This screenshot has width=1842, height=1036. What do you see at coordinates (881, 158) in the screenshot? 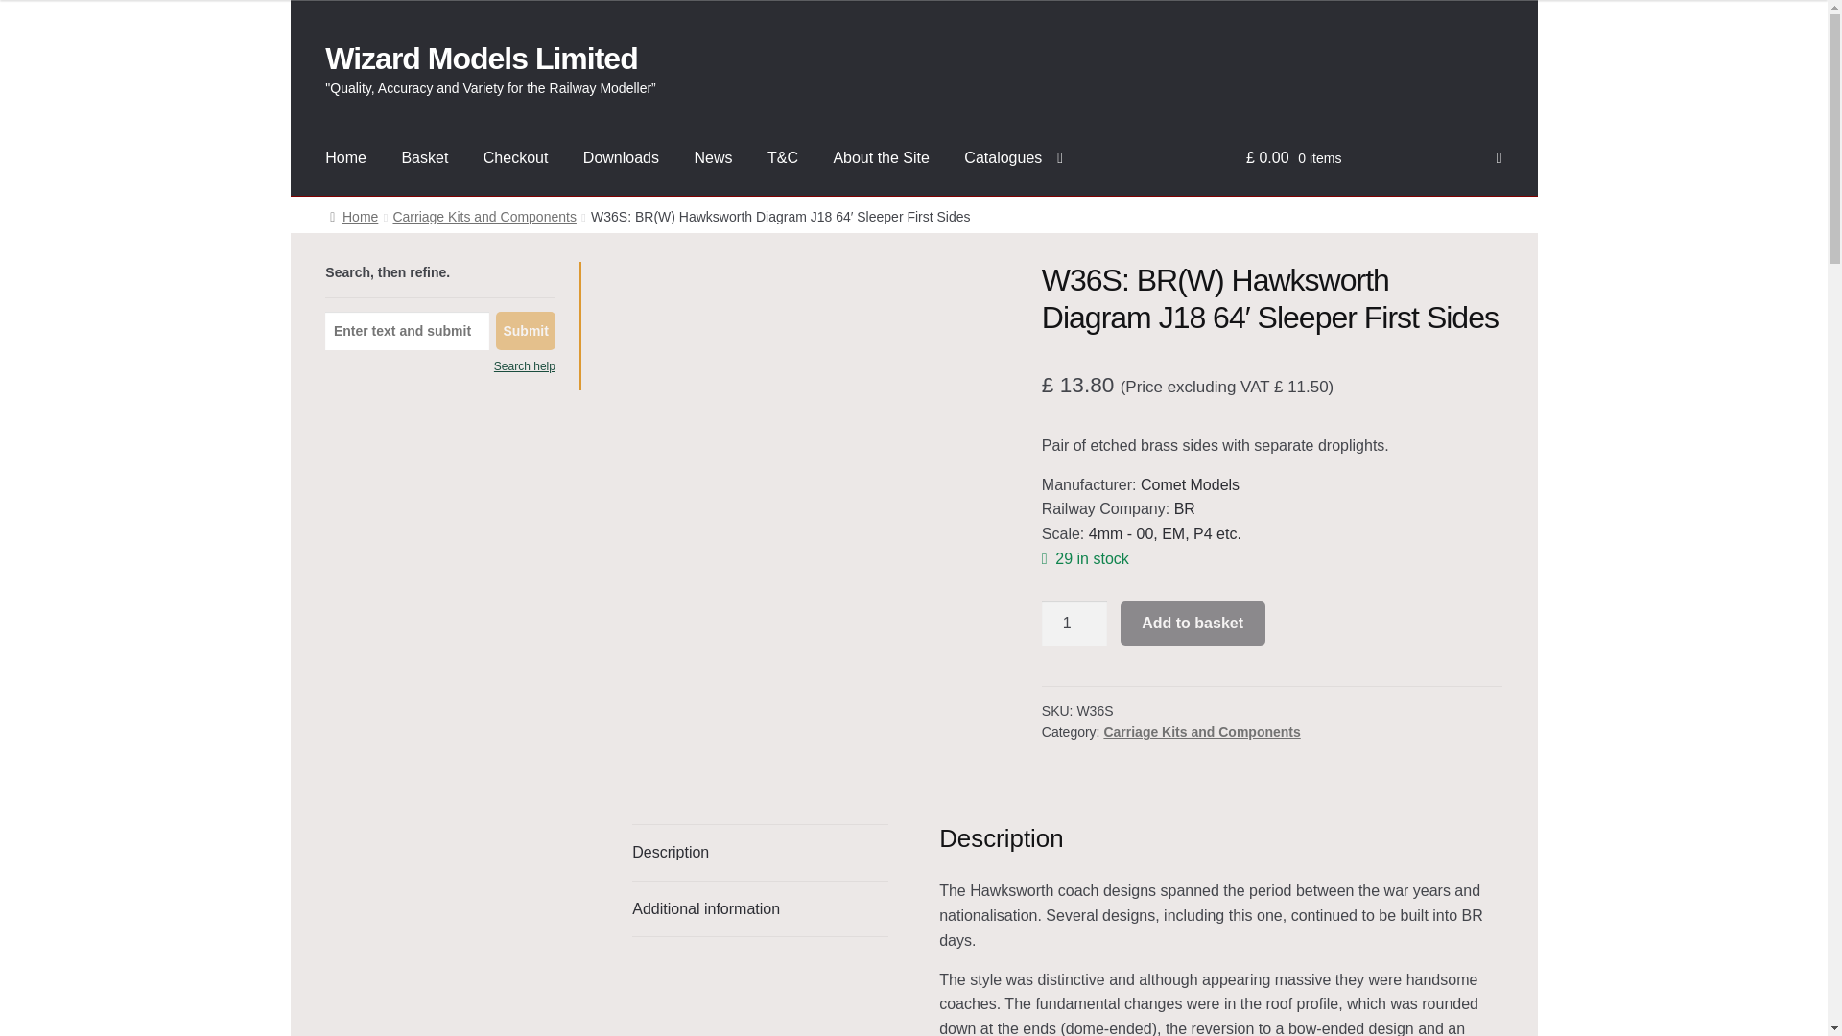
I see `About the Site` at bounding box center [881, 158].